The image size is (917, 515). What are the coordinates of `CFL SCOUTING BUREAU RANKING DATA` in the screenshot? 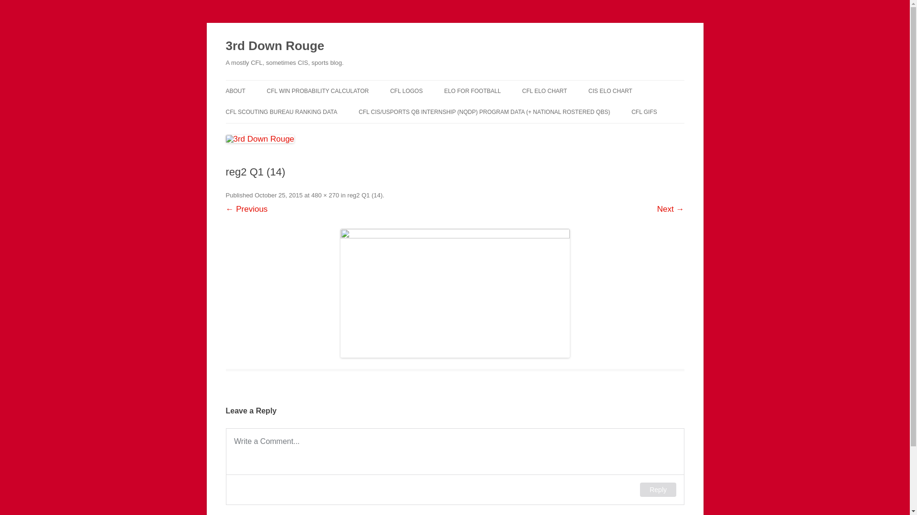 It's located at (281, 112).